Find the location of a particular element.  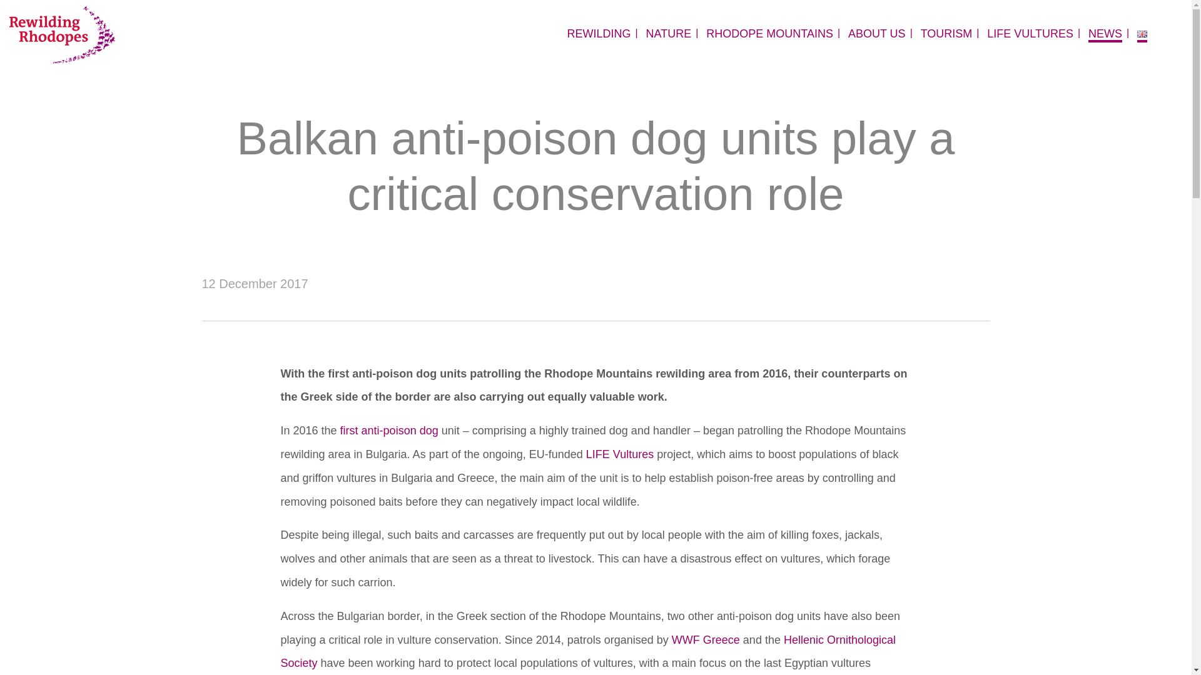

Hellenic Ornithological Society is located at coordinates (588, 652).